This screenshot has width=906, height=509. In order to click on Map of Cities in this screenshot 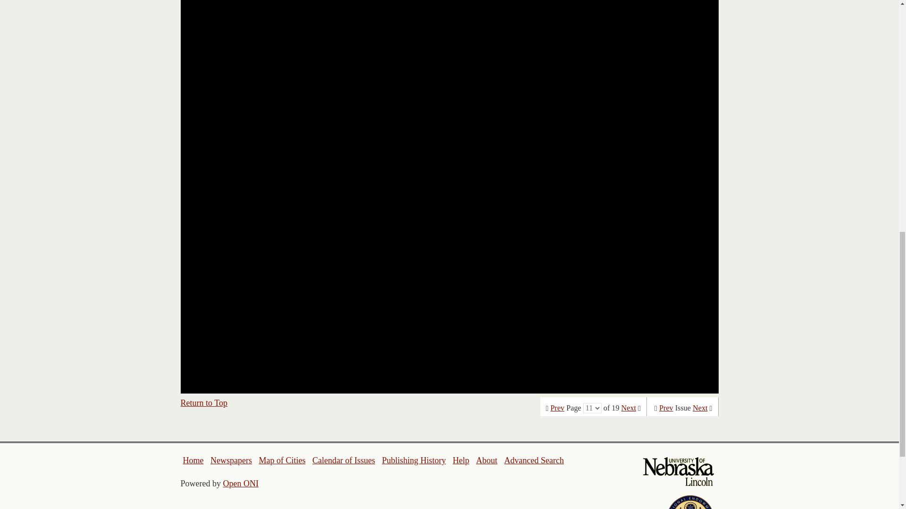, I will do `click(282, 460)`.